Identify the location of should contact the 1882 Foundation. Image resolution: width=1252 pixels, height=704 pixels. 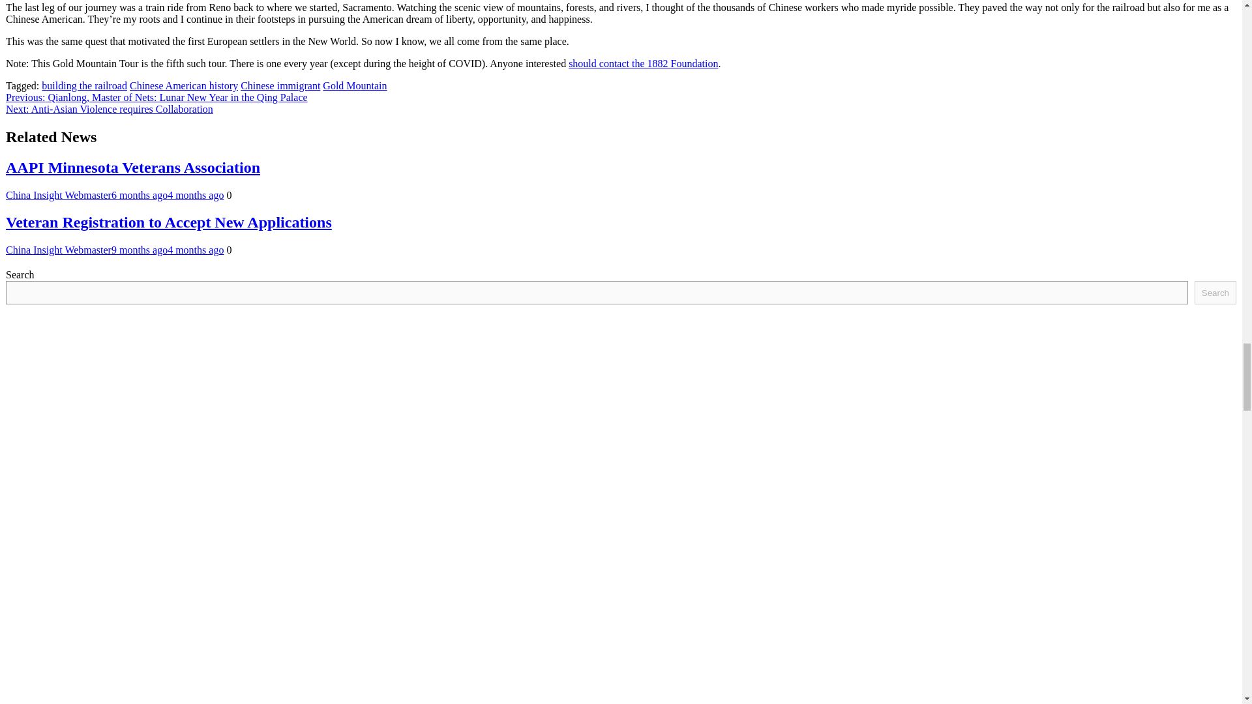
(643, 63).